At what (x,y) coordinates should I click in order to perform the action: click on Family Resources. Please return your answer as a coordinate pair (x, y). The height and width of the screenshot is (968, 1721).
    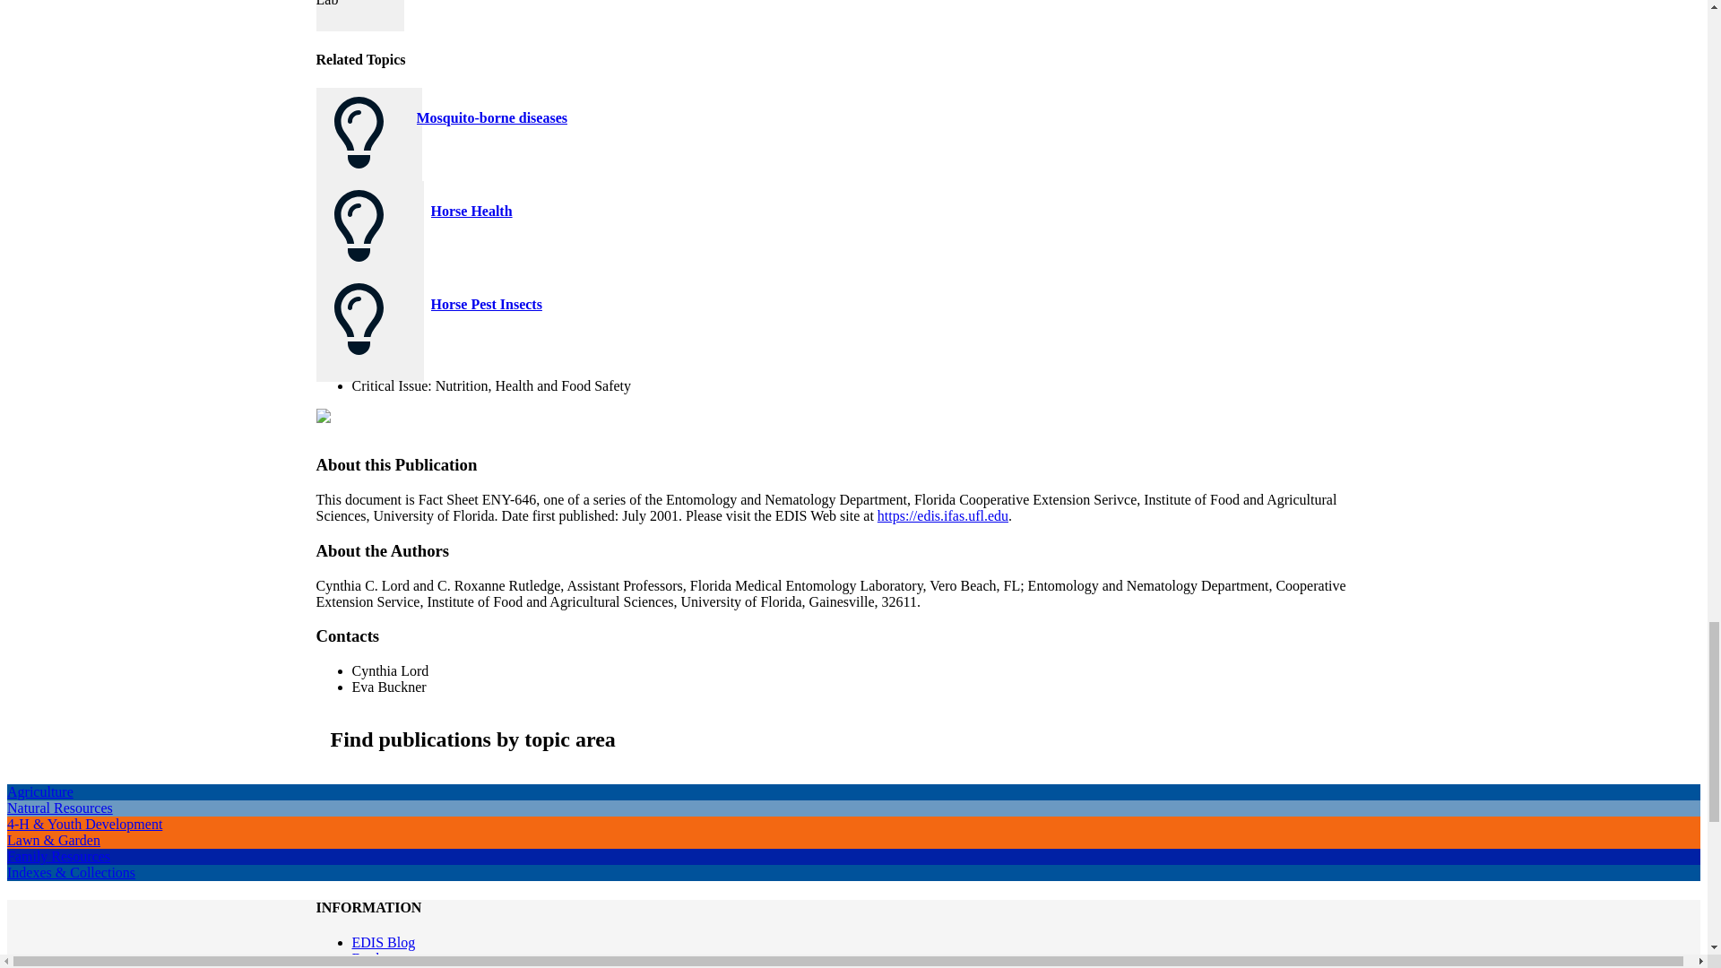
    Looking at the image, I should click on (57, 857).